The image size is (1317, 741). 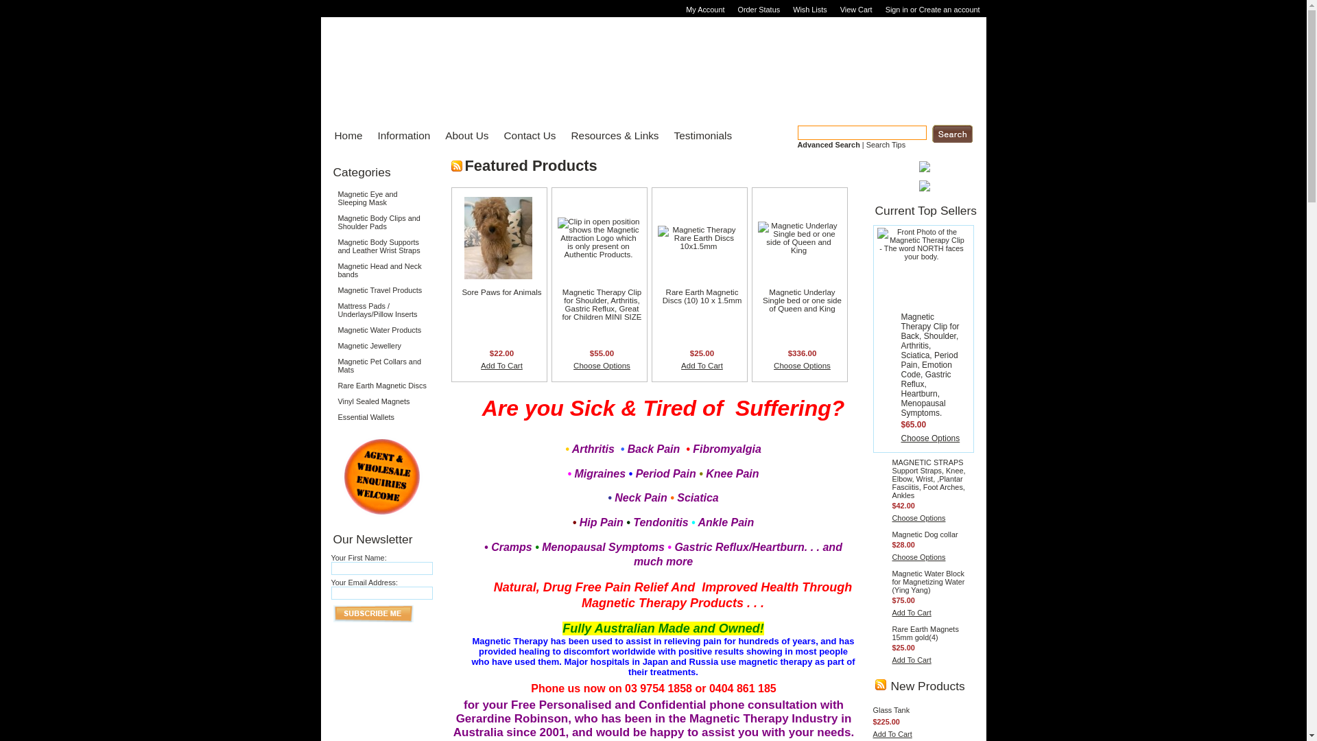 I want to click on Add To Cart, so click(x=502, y=366).